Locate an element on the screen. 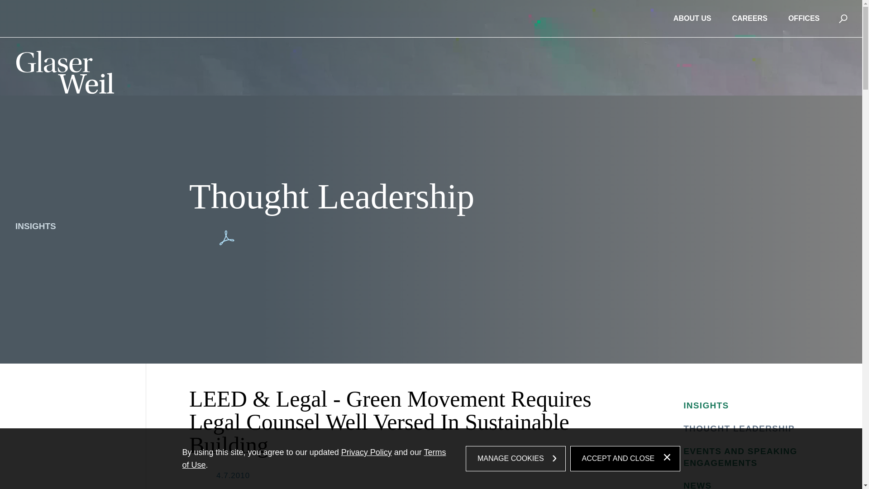 The height and width of the screenshot is (489, 869). ABOUT US is located at coordinates (692, 18).